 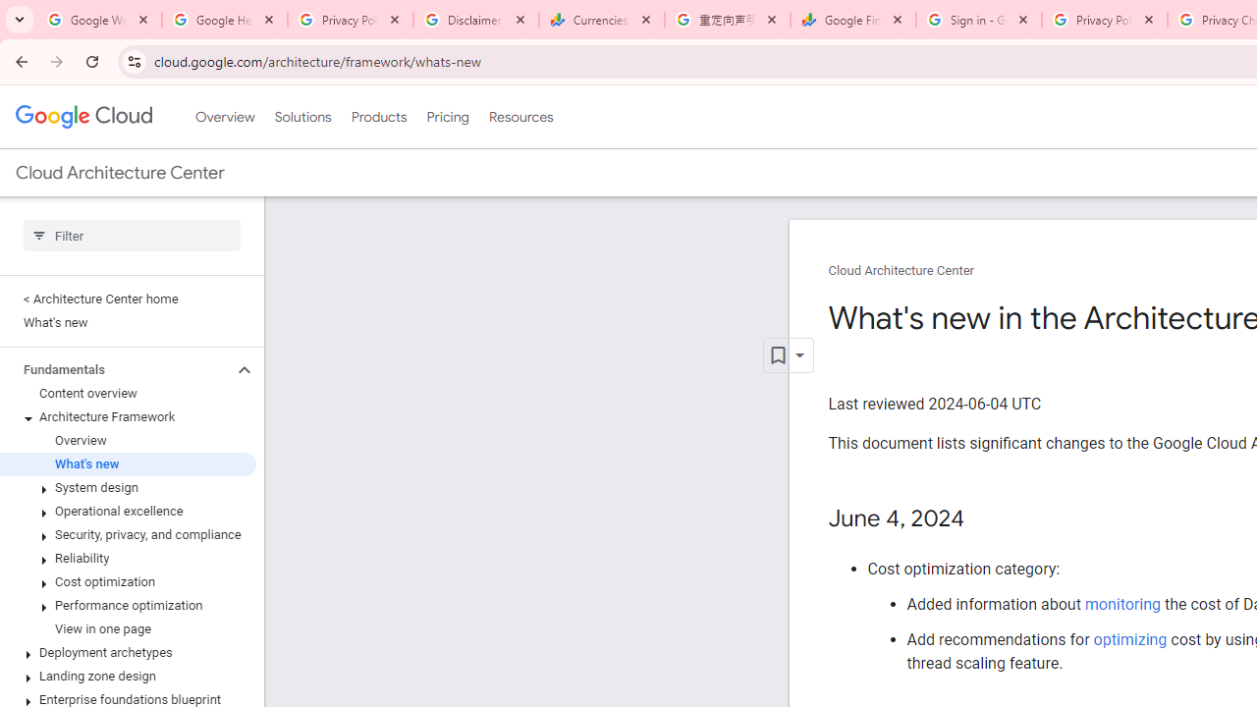 What do you see at coordinates (128, 488) in the screenshot?
I see `System design` at bounding box center [128, 488].